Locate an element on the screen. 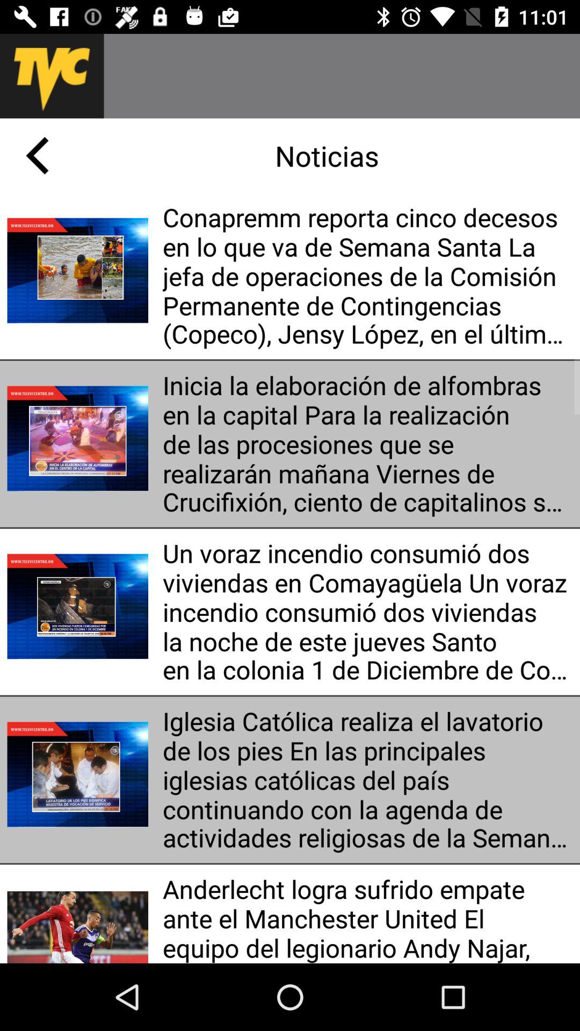  press the un voraz incendio app is located at coordinates (367, 612).